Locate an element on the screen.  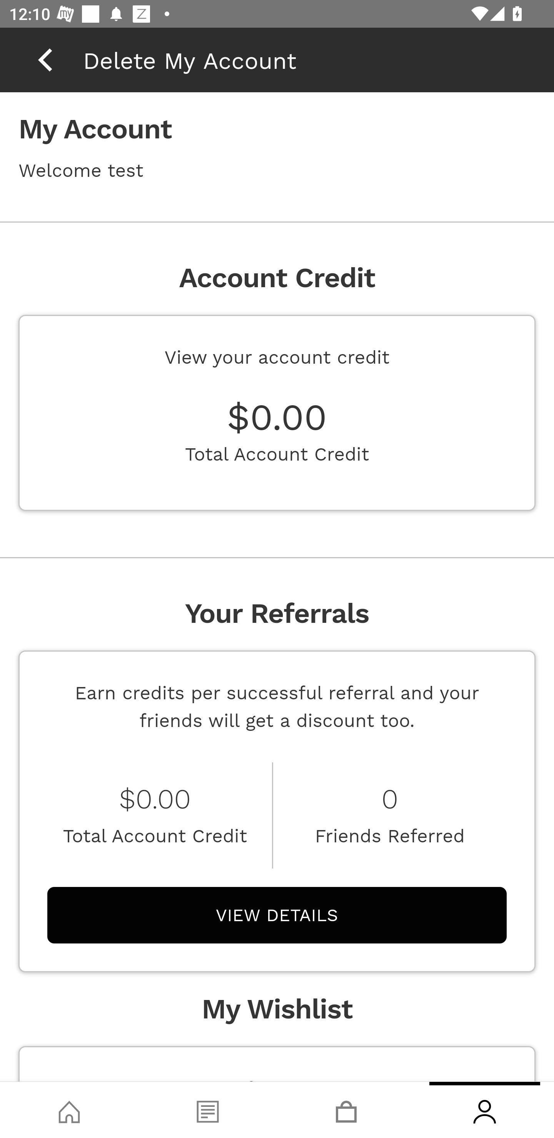
Account, tab, 4 of 4 is located at coordinates (485, 1110).